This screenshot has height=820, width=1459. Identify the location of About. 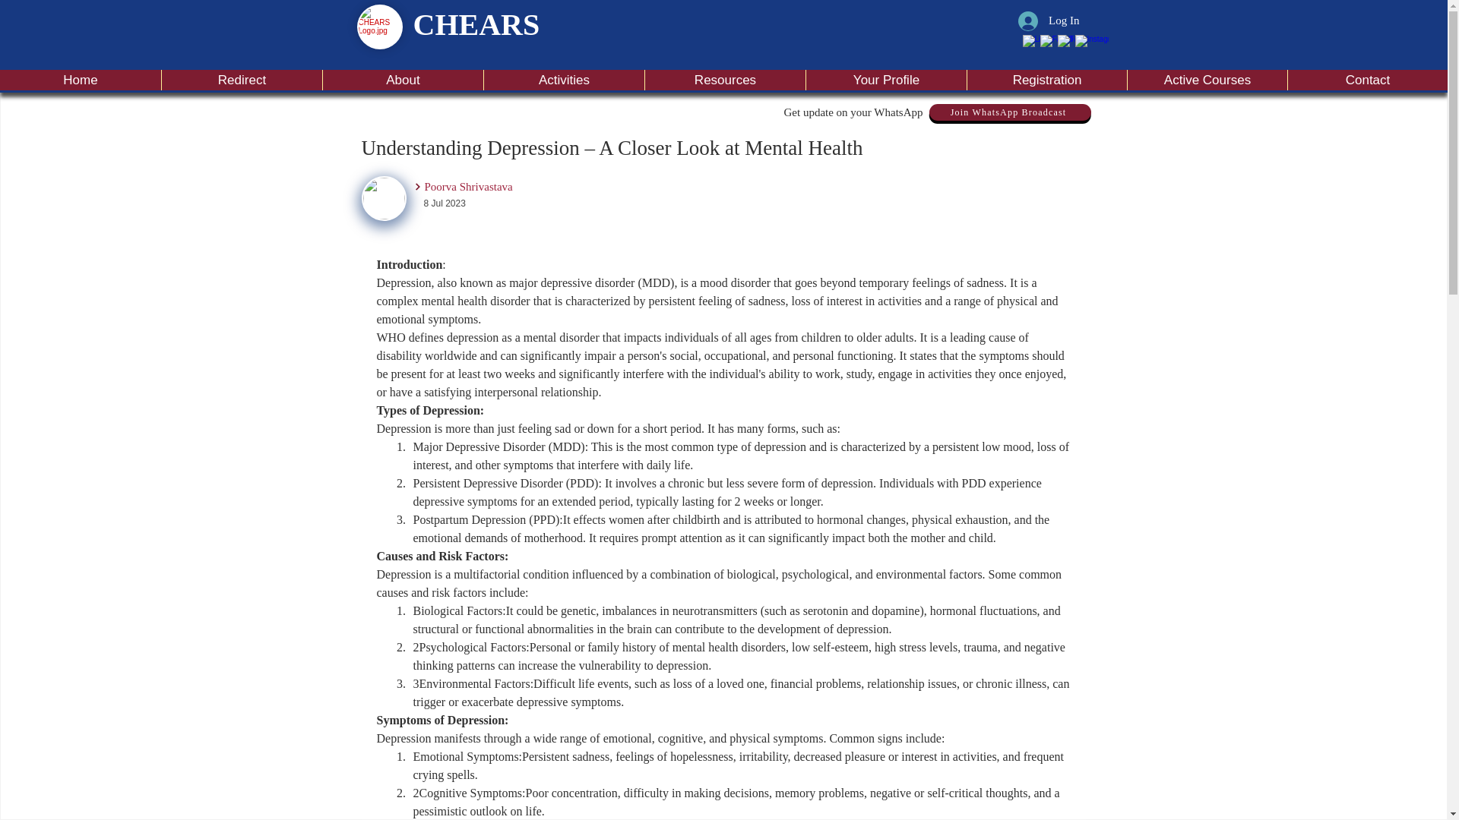
(403, 79).